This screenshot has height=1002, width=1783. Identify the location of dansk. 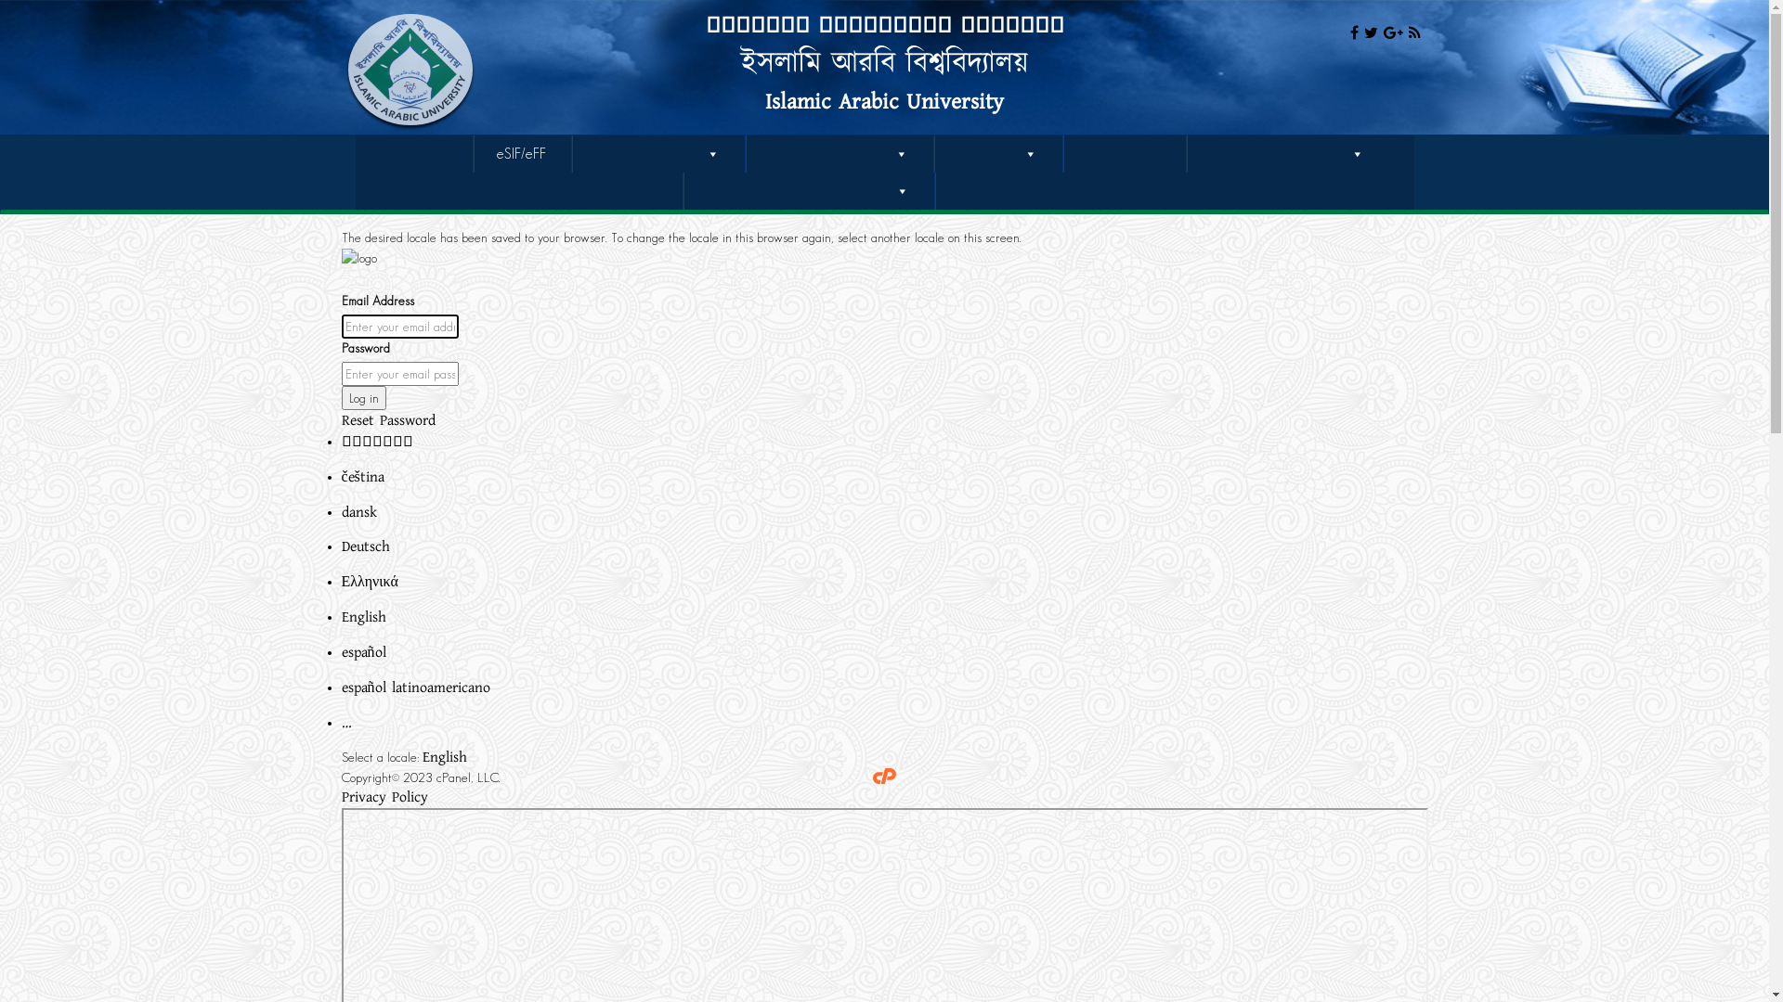
(359, 512).